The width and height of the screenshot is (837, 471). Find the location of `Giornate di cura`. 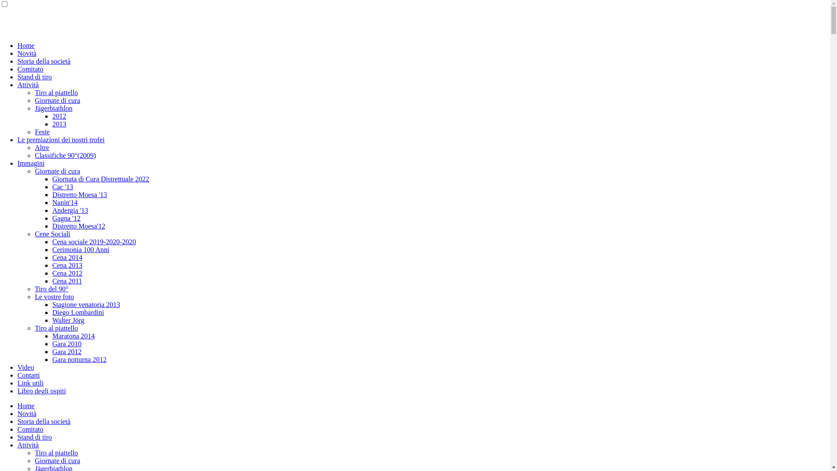

Giornate di cura is located at coordinates (58, 100).